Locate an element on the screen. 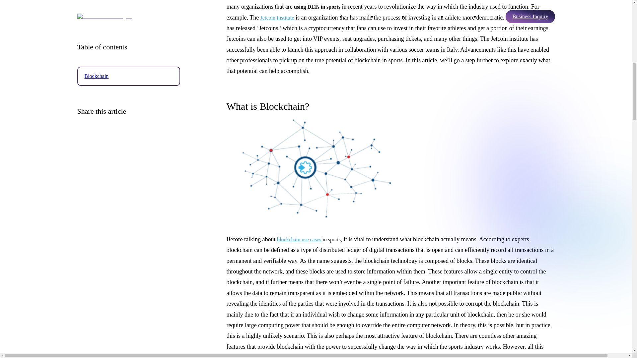  blockchain use cases is located at coordinates (300, 239).